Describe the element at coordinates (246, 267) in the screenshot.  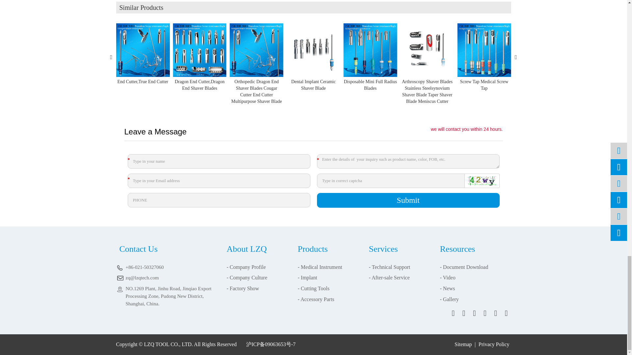
I see `Company Profile` at that location.